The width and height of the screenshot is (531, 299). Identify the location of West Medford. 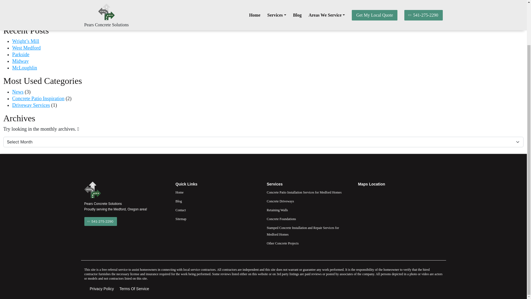
(27, 48).